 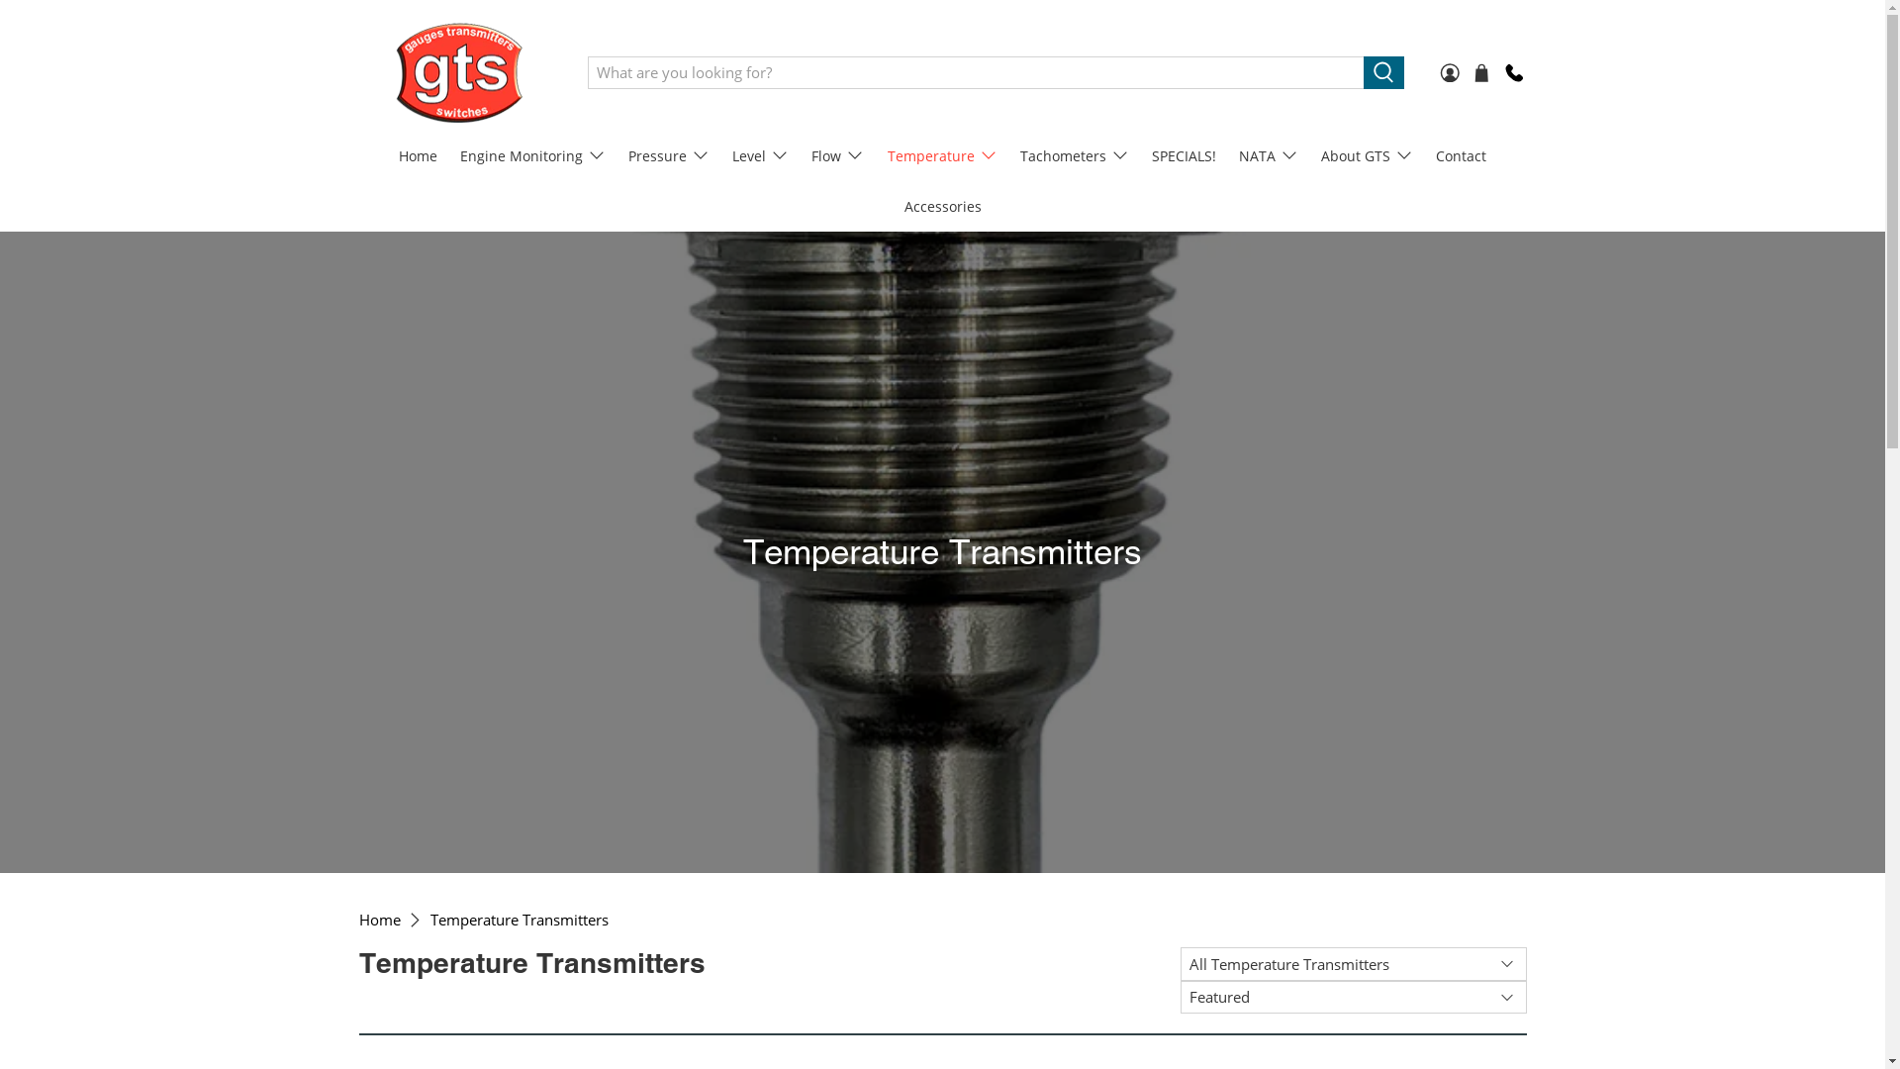 I want to click on Contact, so click(x=1462, y=156).